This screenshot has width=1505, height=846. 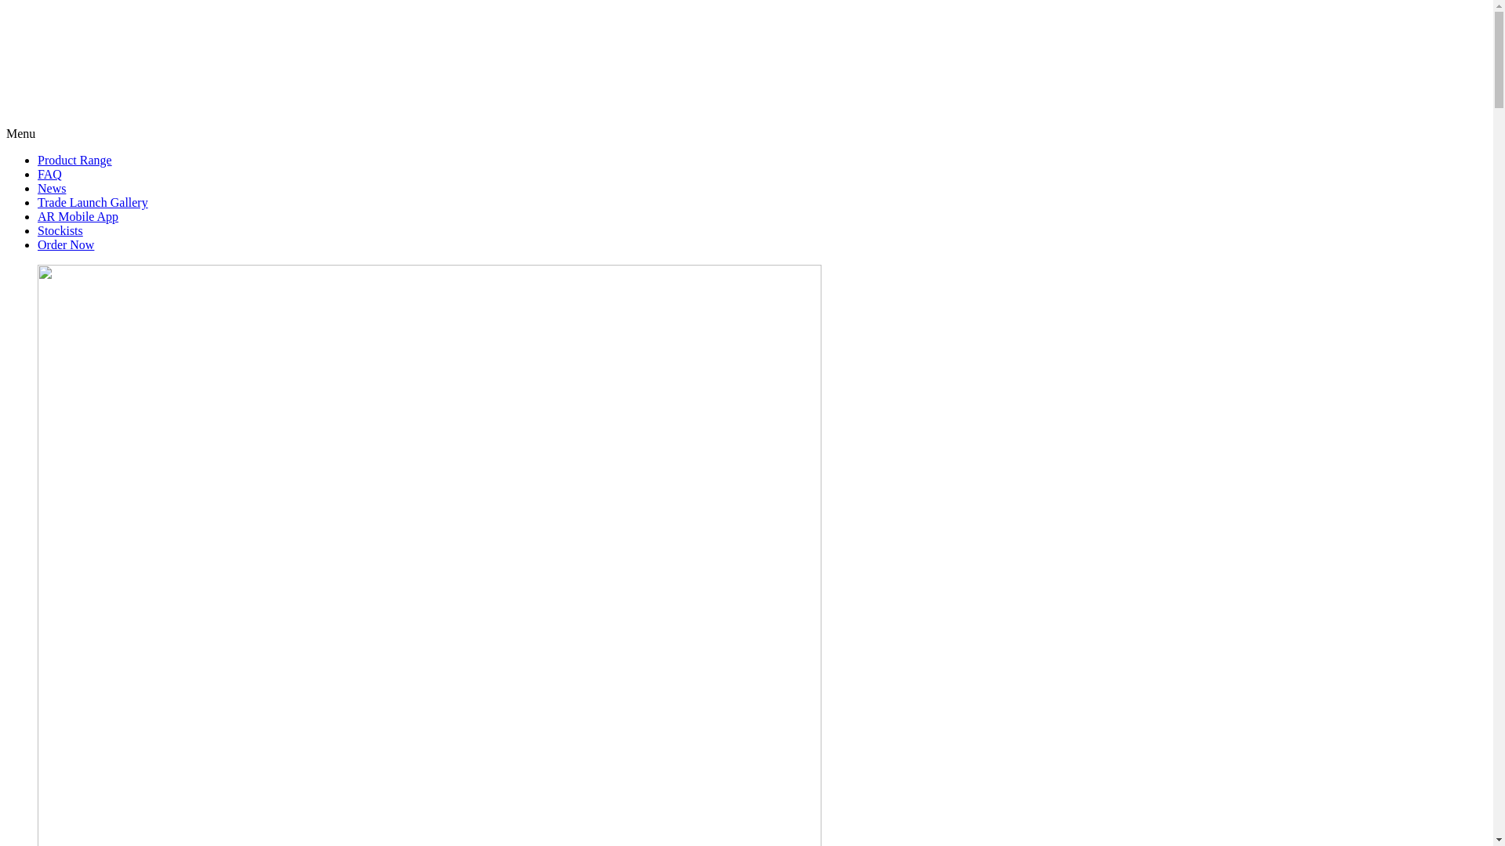 What do you see at coordinates (75, 160) in the screenshot?
I see `Product Range` at bounding box center [75, 160].